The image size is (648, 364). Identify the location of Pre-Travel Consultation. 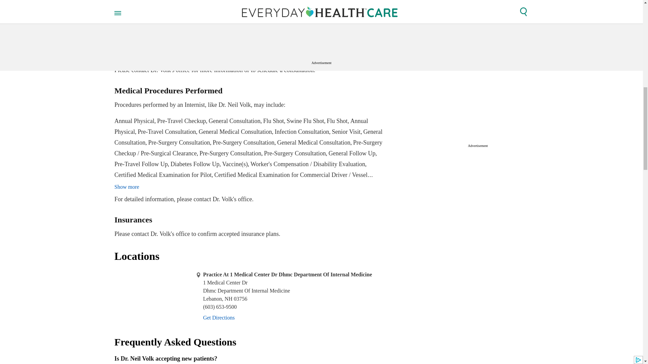
(167, 131).